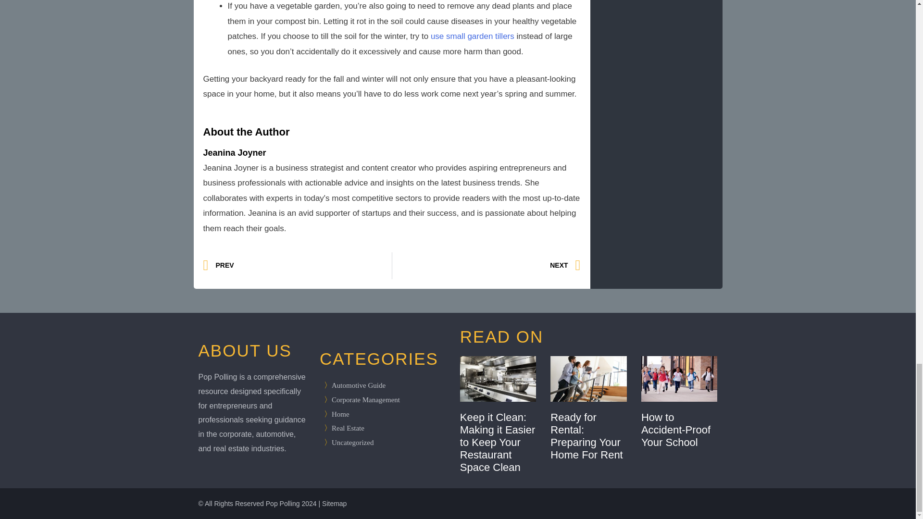 The image size is (923, 519). What do you see at coordinates (486, 265) in the screenshot?
I see `use small garden tillers` at bounding box center [486, 265].